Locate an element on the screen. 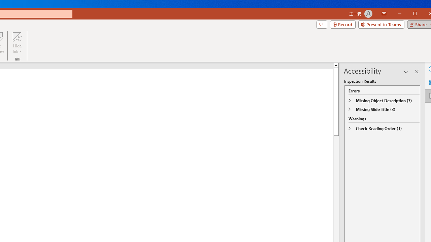 The image size is (431, 242). Hide Ink is located at coordinates (17, 37).